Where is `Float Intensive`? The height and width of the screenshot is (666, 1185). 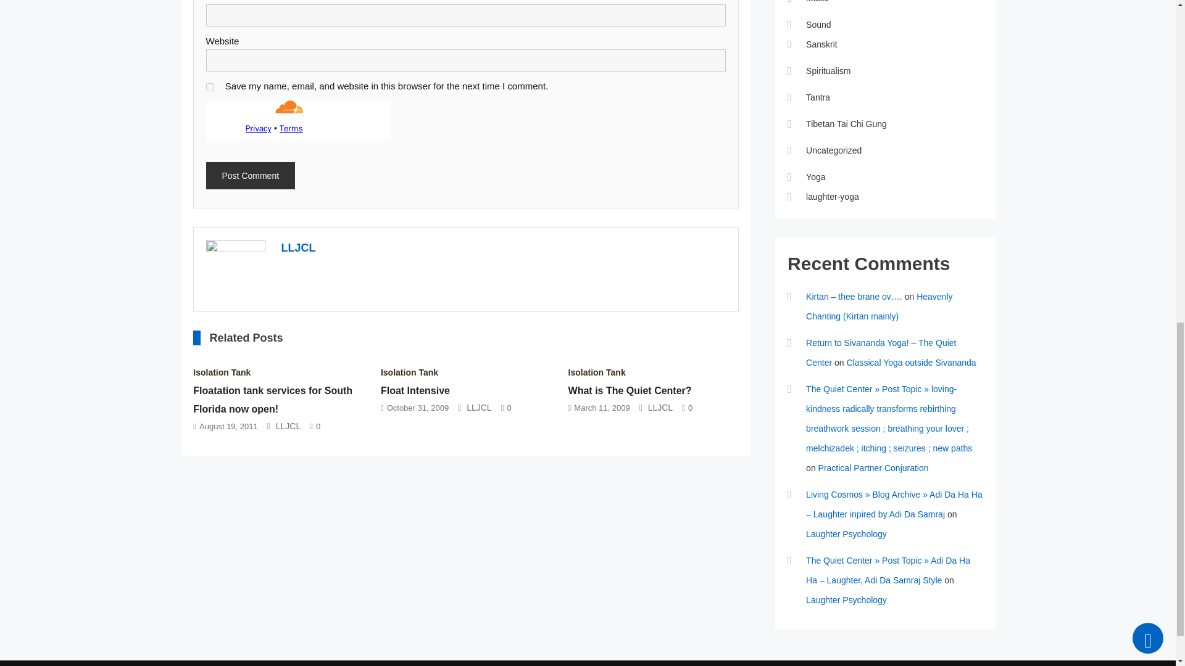 Float Intensive is located at coordinates (415, 390).